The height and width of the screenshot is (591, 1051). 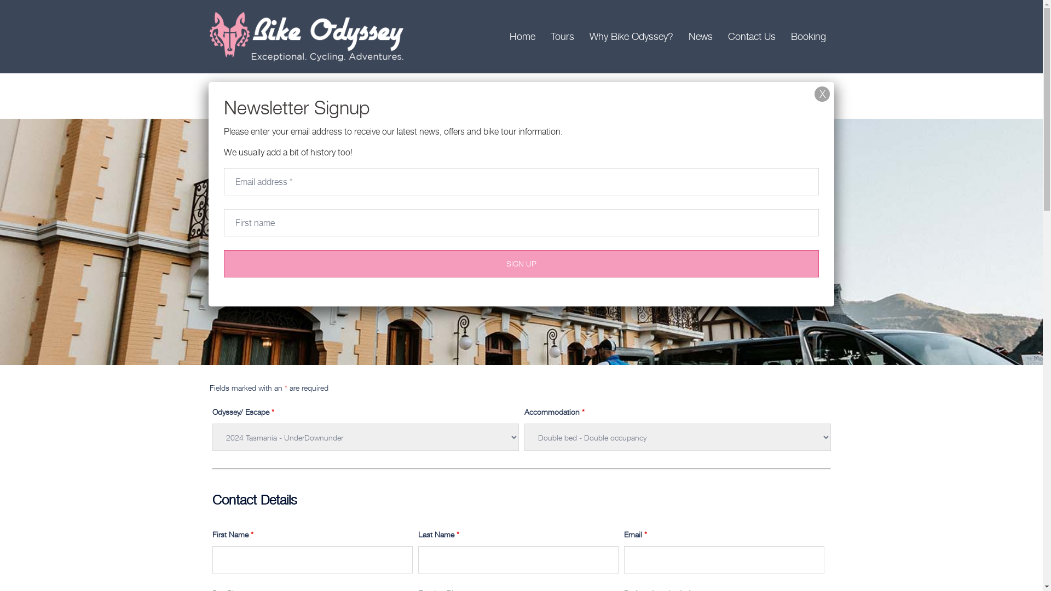 What do you see at coordinates (35, 14) in the screenshot?
I see `Search` at bounding box center [35, 14].